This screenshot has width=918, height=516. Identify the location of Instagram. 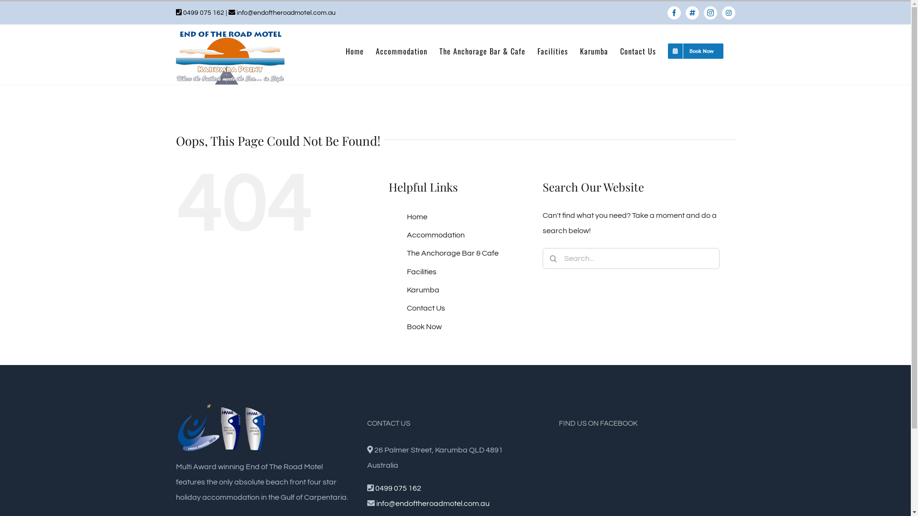
(710, 13).